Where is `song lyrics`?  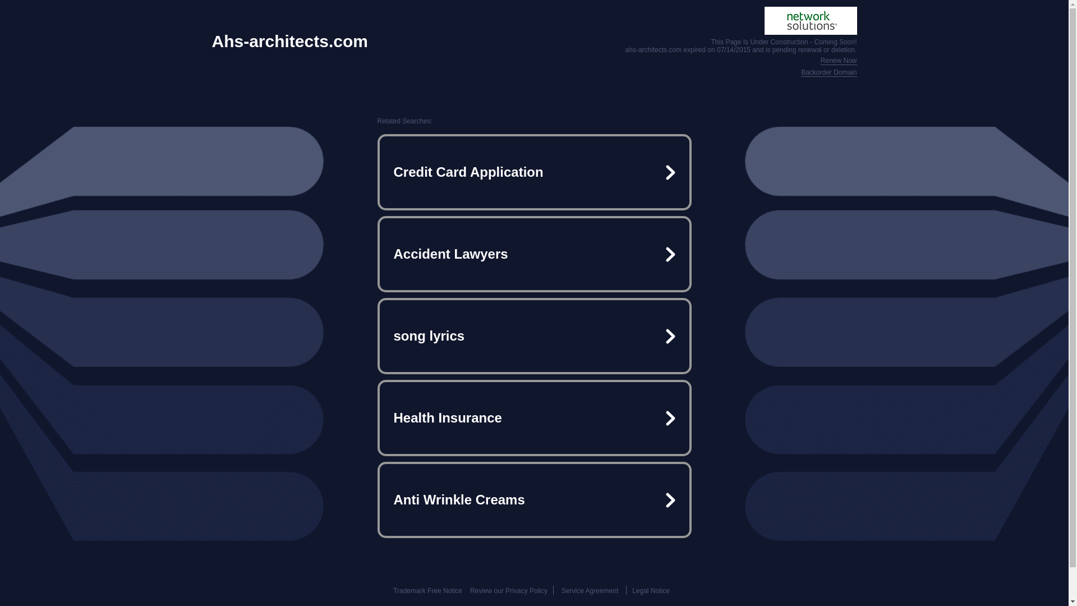
song lyrics is located at coordinates (534, 336).